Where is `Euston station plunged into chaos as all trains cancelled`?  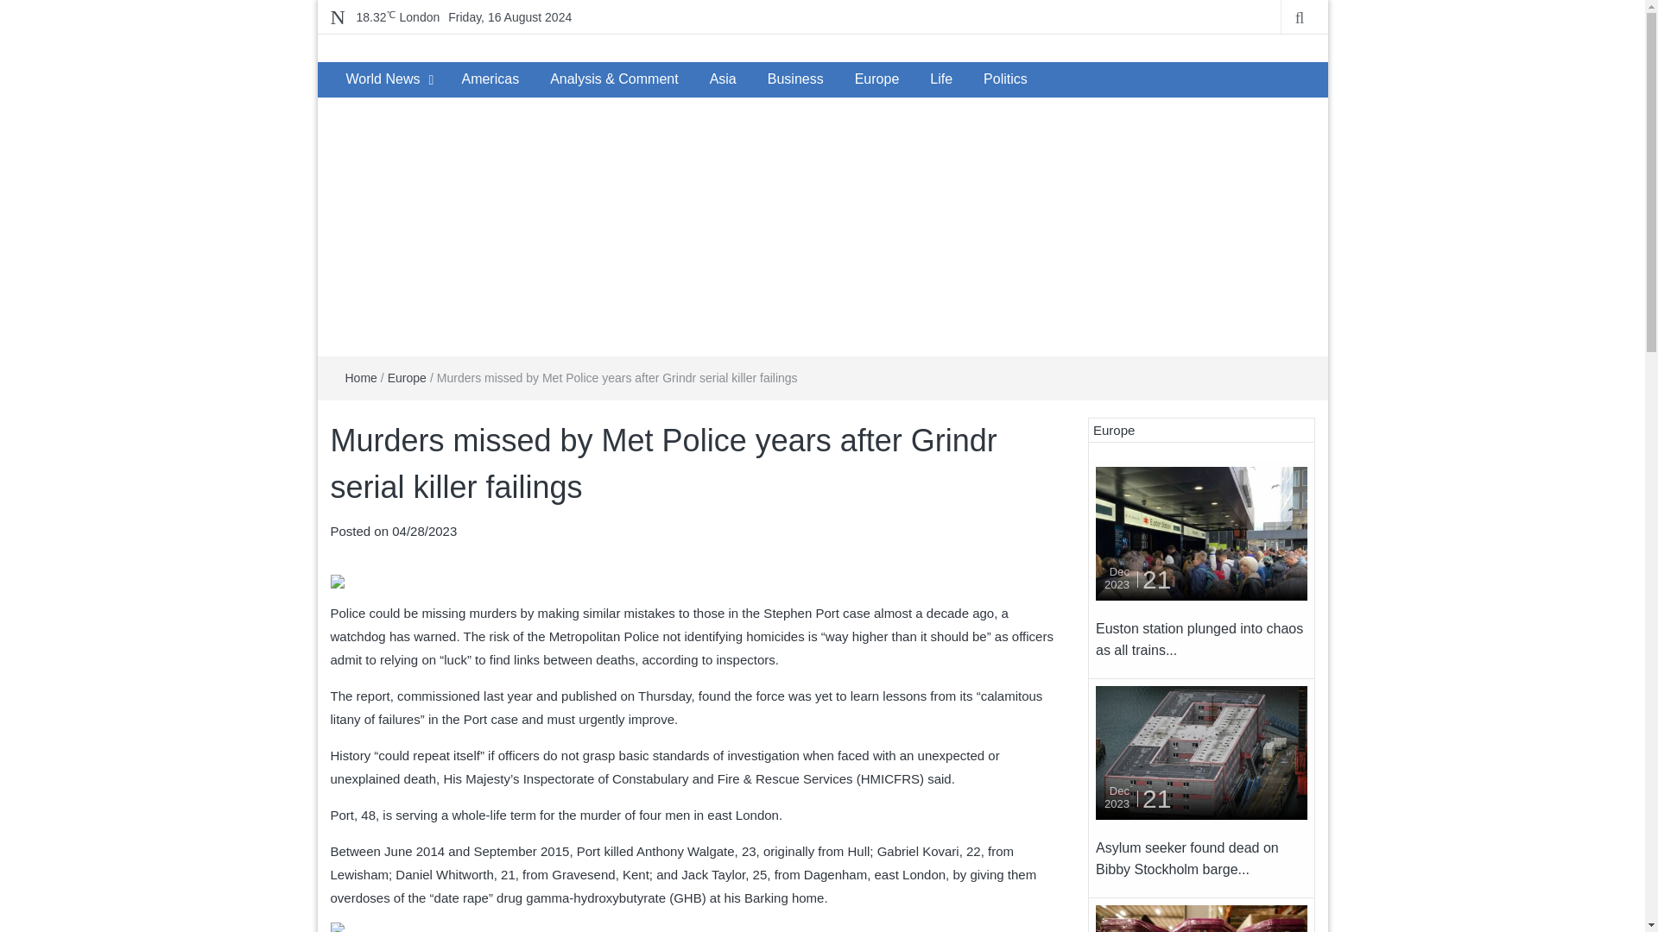
Euston station plunged into chaos as all trains cancelled is located at coordinates (1199, 639).